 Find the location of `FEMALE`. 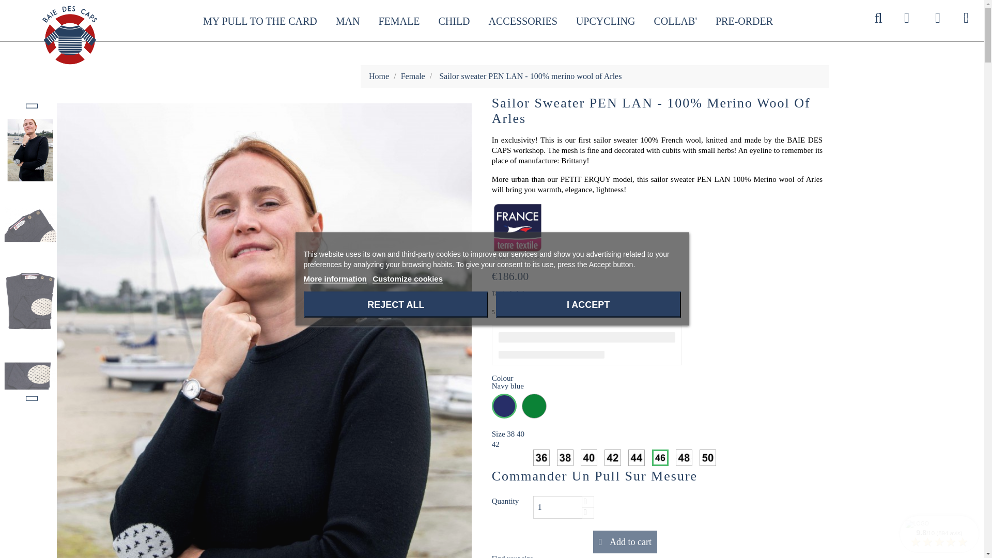

FEMALE is located at coordinates (399, 21).